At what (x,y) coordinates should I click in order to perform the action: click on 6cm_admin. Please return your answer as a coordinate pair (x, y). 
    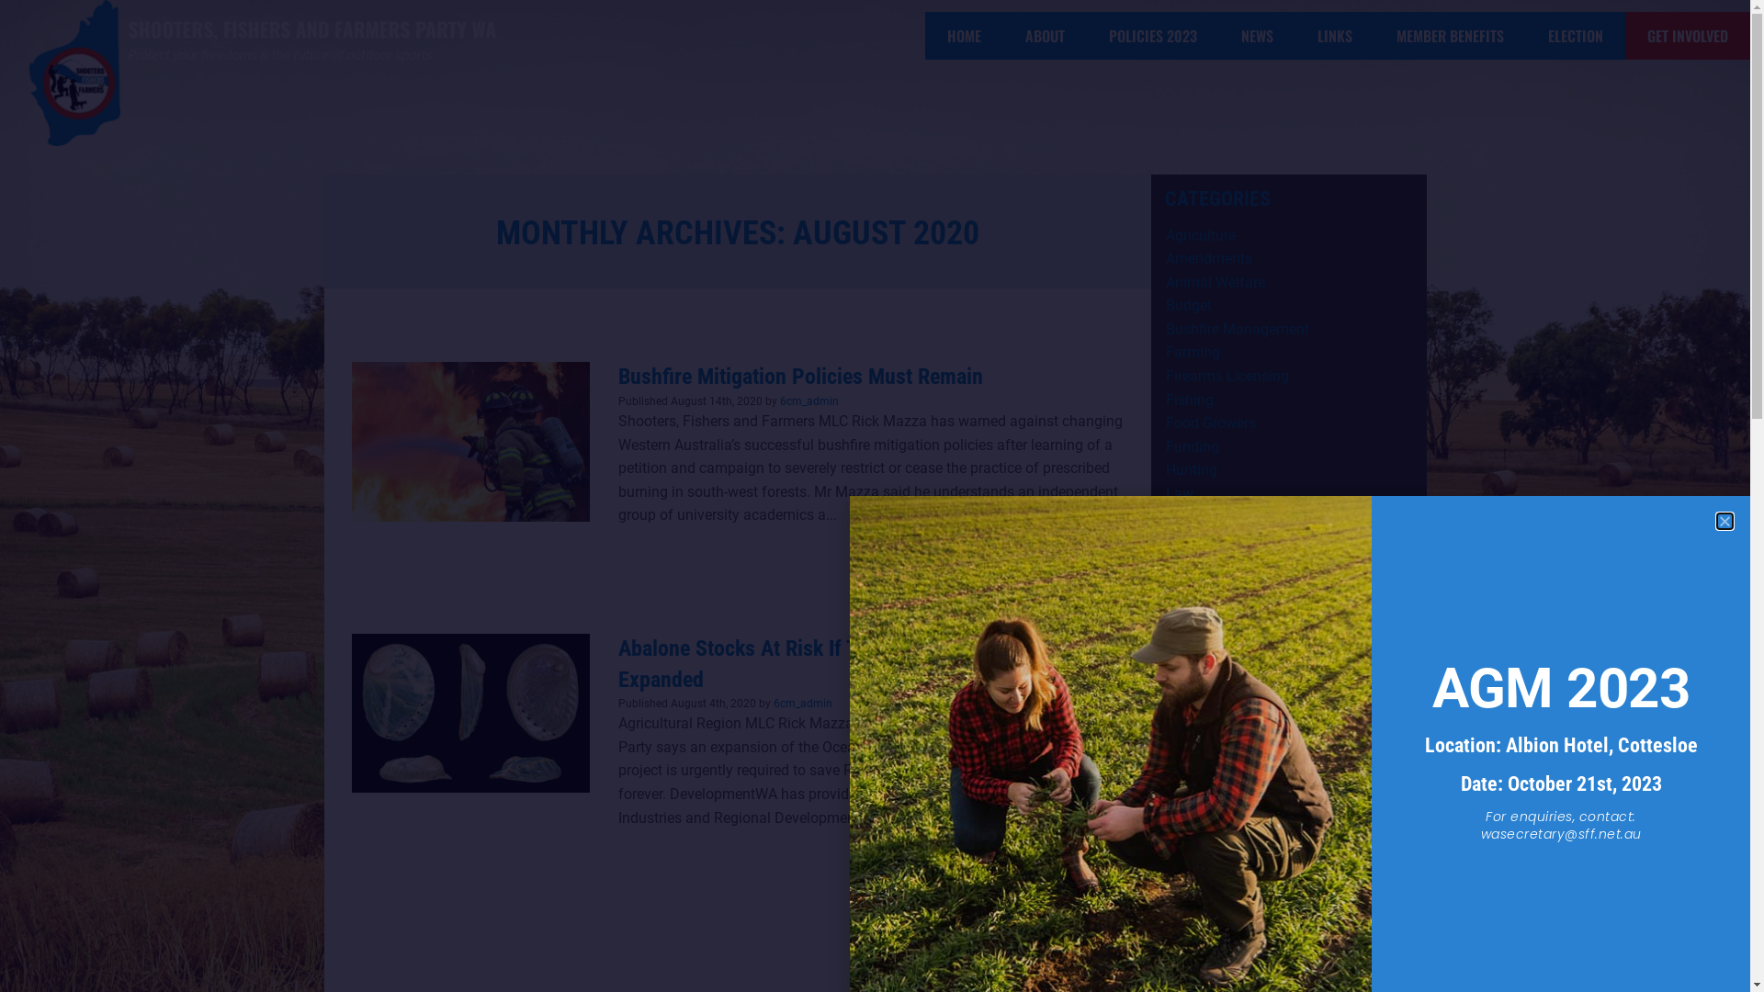
    Looking at the image, I should click on (803, 704).